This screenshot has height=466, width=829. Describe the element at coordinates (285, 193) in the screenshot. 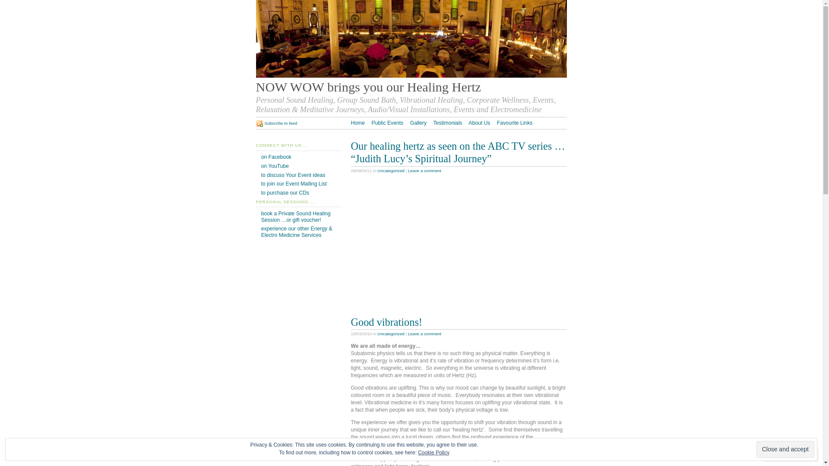

I see `to purchase our CDs` at that location.